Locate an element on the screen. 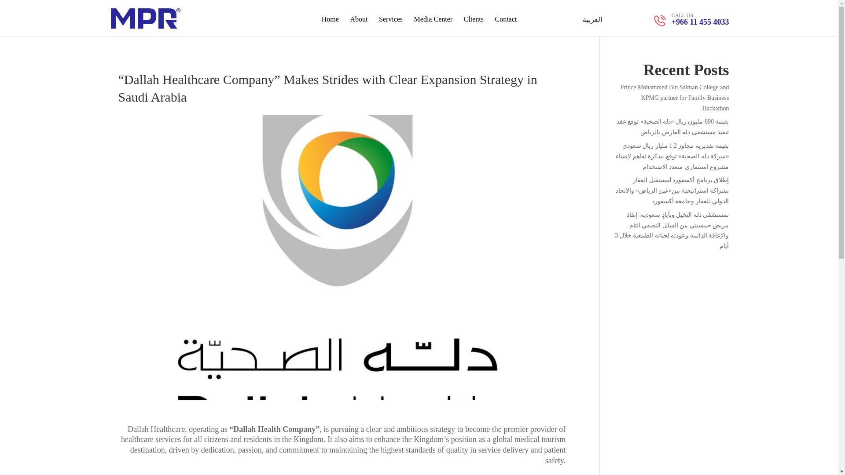 The image size is (845, 475). Arabic is located at coordinates (592, 19).